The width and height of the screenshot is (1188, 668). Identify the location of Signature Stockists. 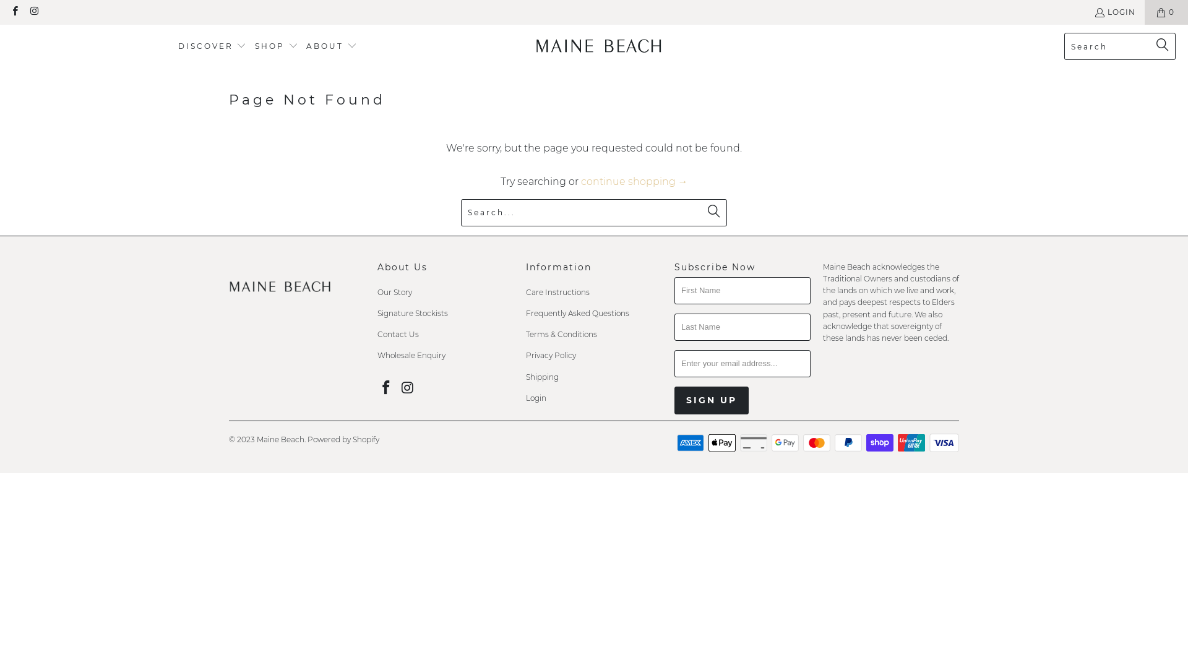
(413, 313).